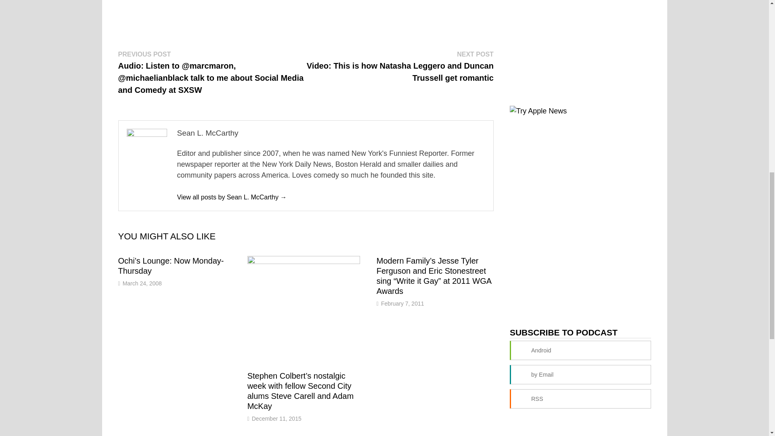  I want to click on December 11, 2015, so click(276, 419).